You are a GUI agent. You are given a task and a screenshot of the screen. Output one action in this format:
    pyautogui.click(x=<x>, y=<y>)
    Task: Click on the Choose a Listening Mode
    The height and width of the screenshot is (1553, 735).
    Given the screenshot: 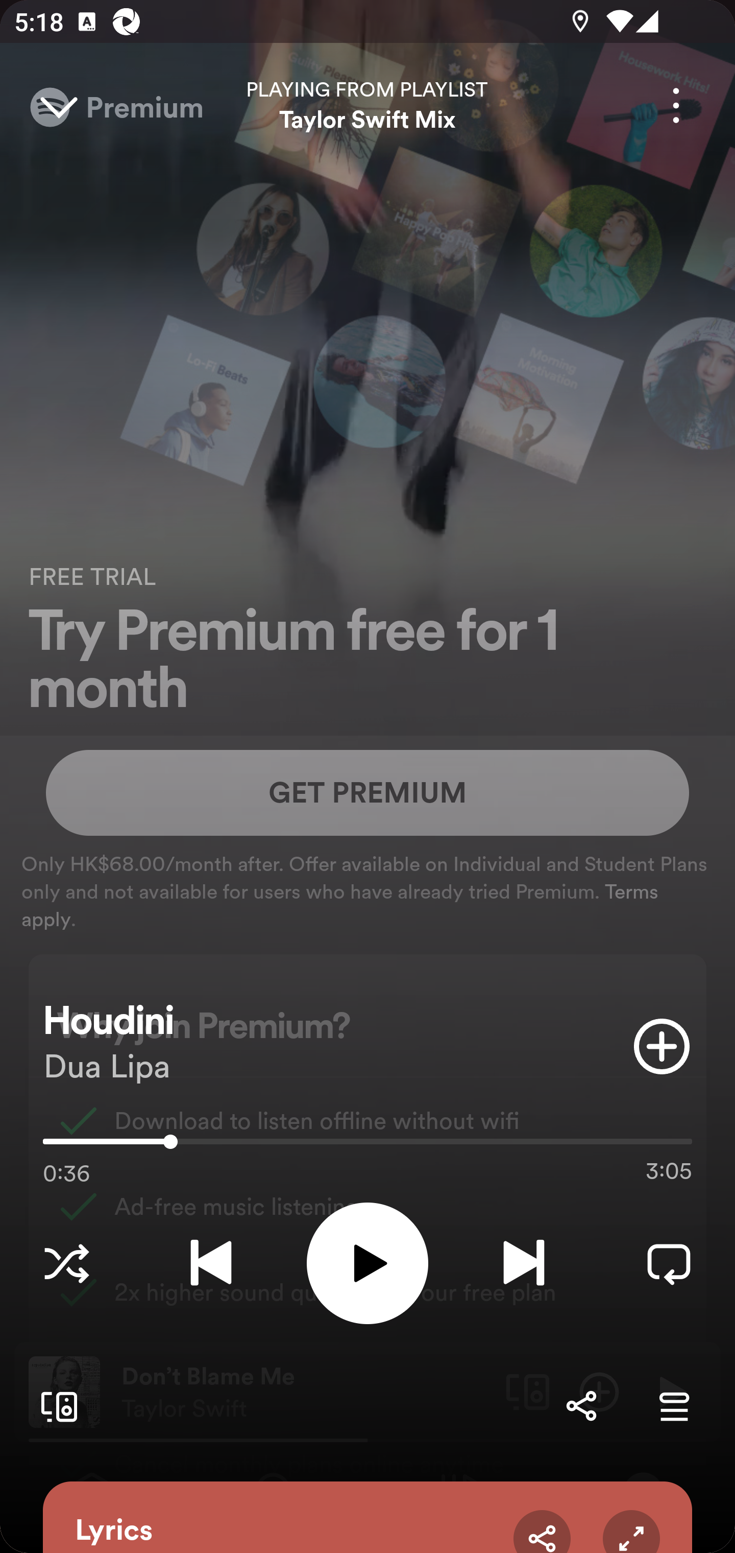 What is the action you would take?
    pyautogui.click(x=66, y=1263)
    